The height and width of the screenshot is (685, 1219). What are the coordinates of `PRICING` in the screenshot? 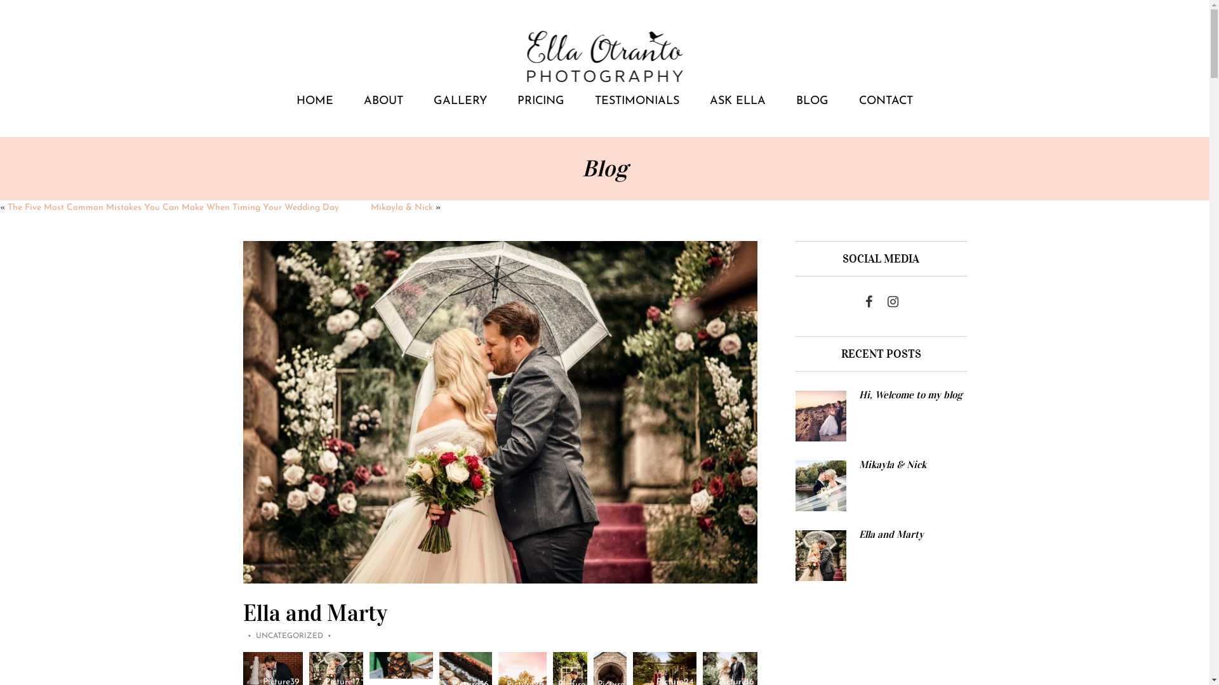 It's located at (541, 101).